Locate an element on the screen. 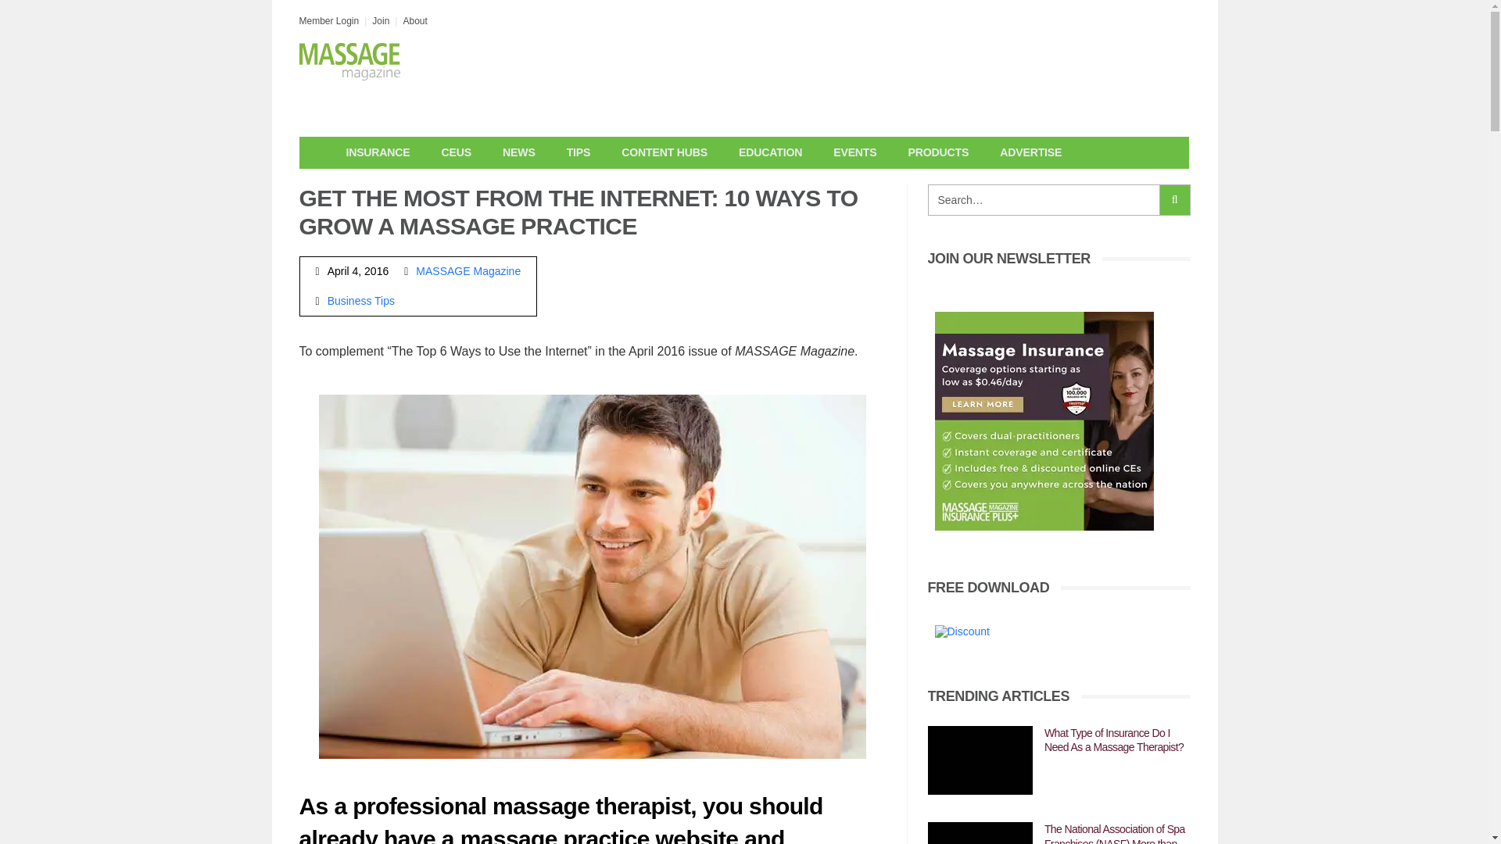 The width and height of the screenshot is (1501, 844). About is located at coordinates (414, 20).